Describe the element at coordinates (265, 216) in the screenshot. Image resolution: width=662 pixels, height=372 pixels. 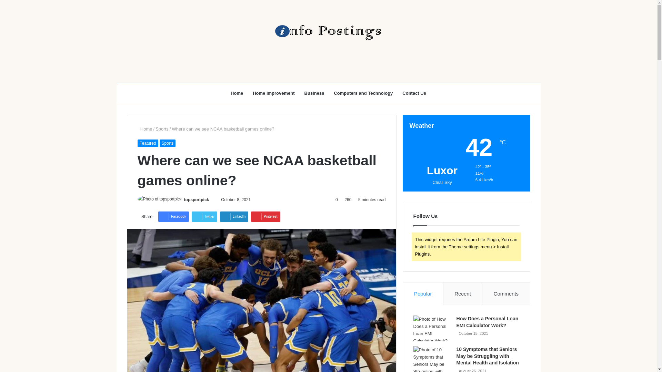
I see `Pinterest` at that location.